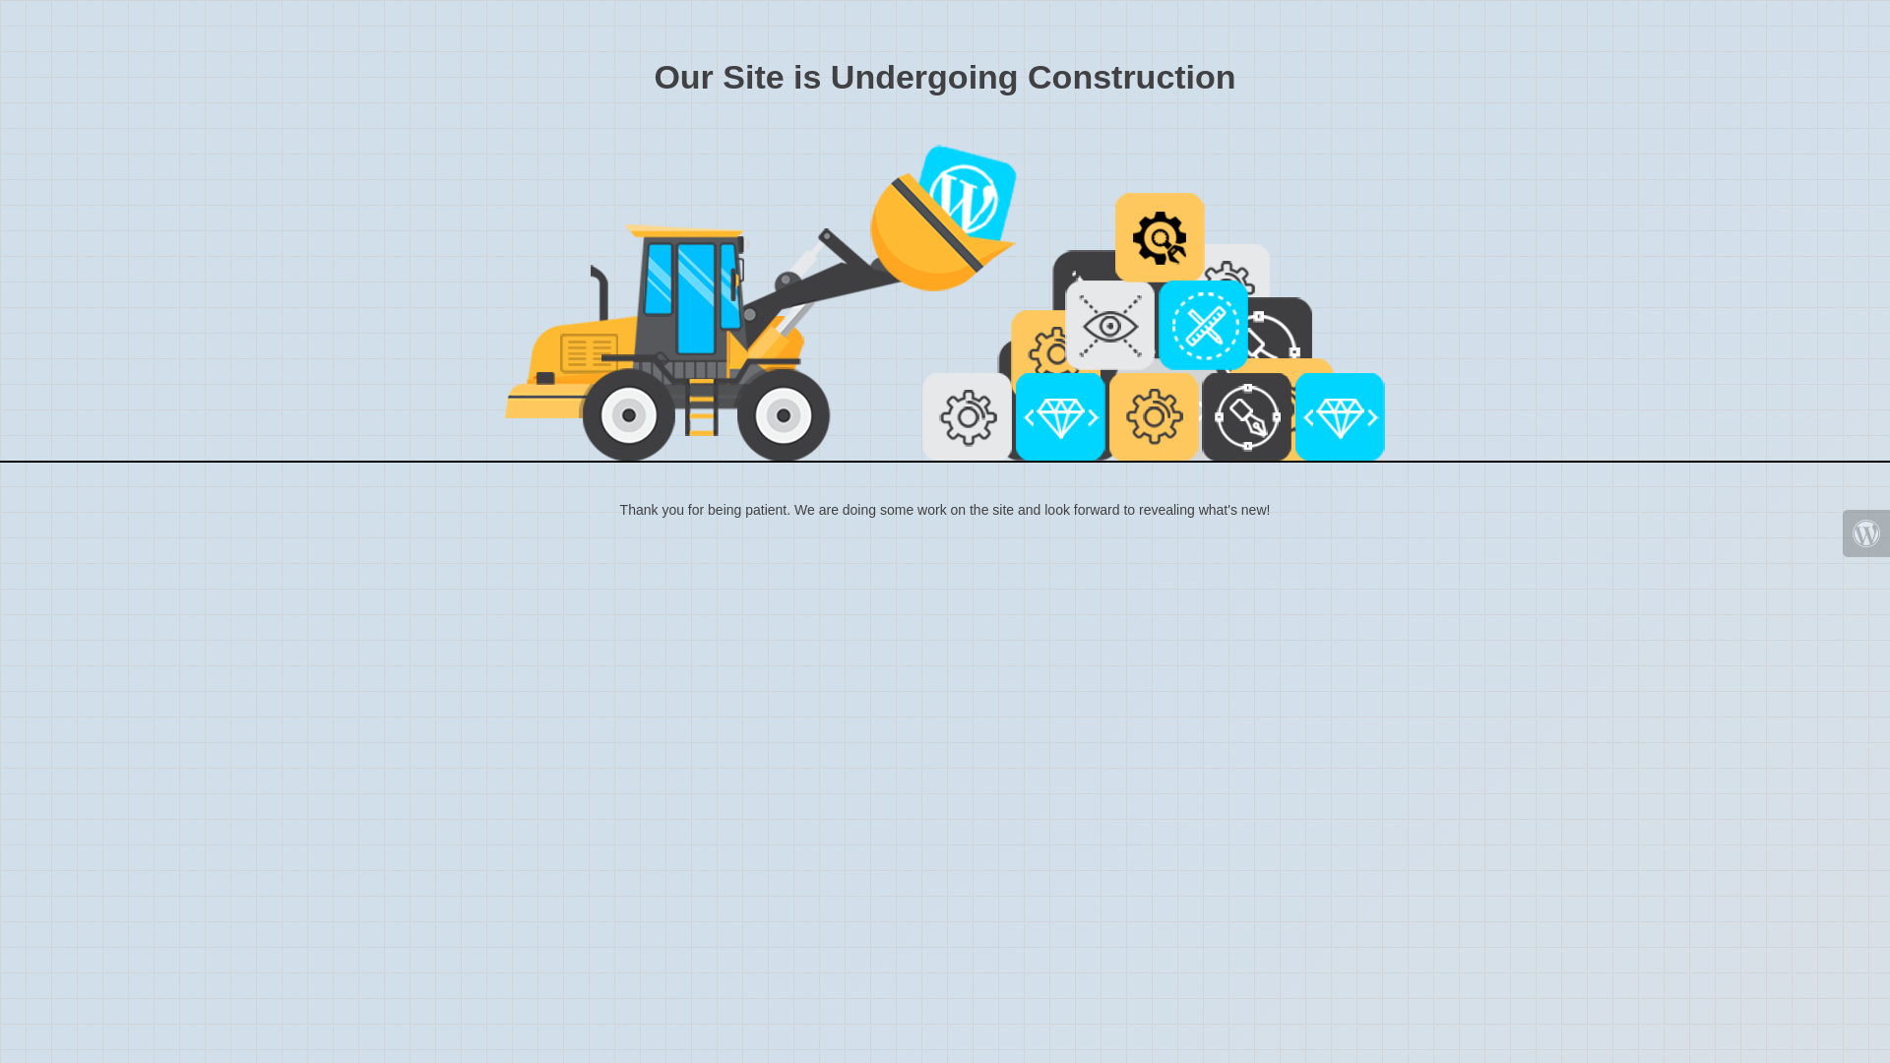 The height and width of the screenshot is (1063, 1890). Describe the element at coordinates (945, 303) in the screenshot. I see `Loader at Work` at that location.